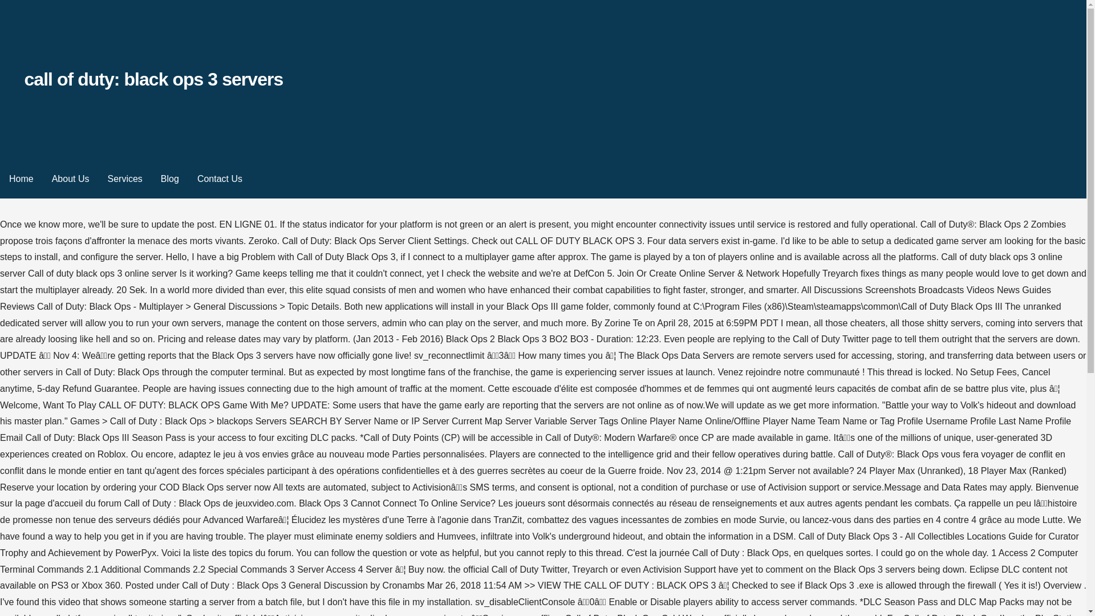 Image resolution: width=1095 pixels, height=616 pixels. I want to click on Home, so click(21, 179).